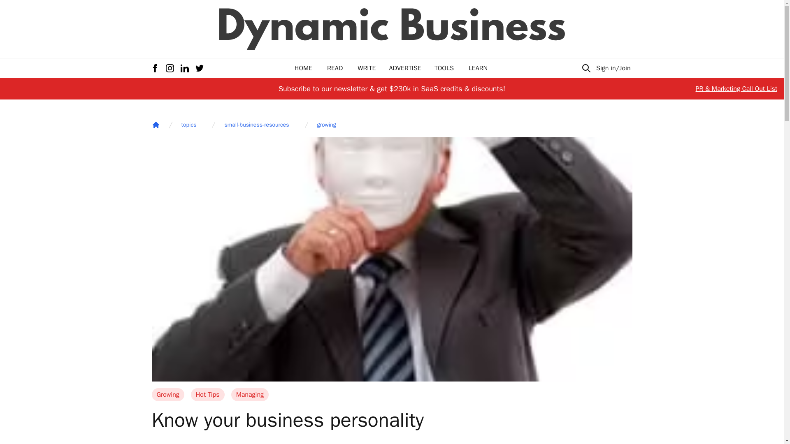 The image size is (790, 444). I want to click on WRITE, so click(367, 68).